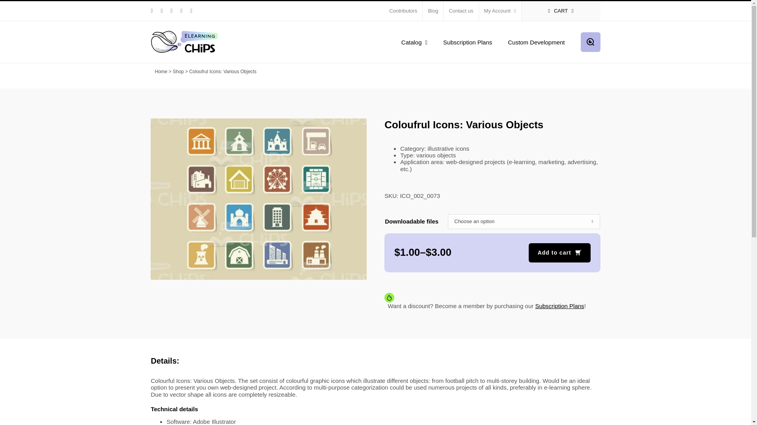 The height and width of the screenshot is (425, 757). What do you see at coordinates (533, 86) in the screenshot?
I see `Log In` at bounding box center [533, 86].